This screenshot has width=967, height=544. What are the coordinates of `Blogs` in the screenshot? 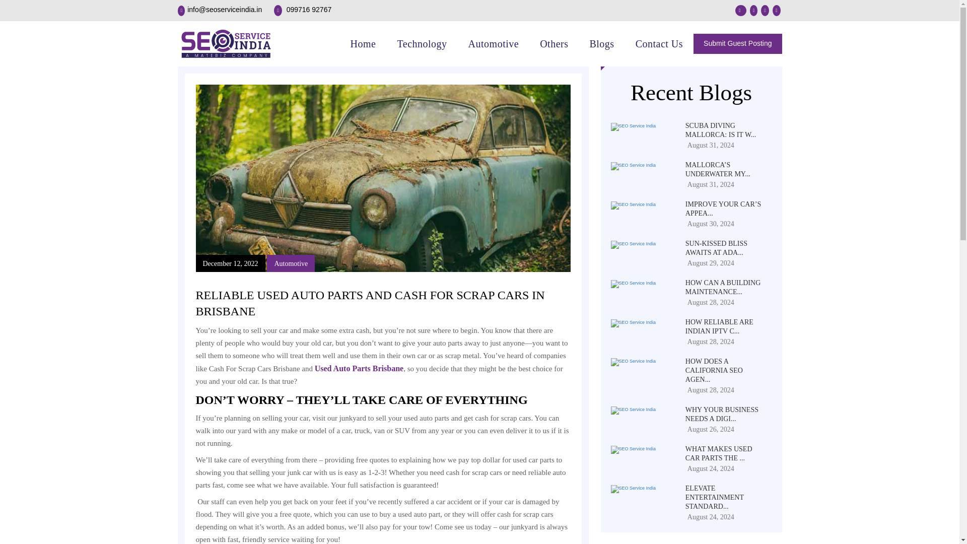 It's located at (690, 489).